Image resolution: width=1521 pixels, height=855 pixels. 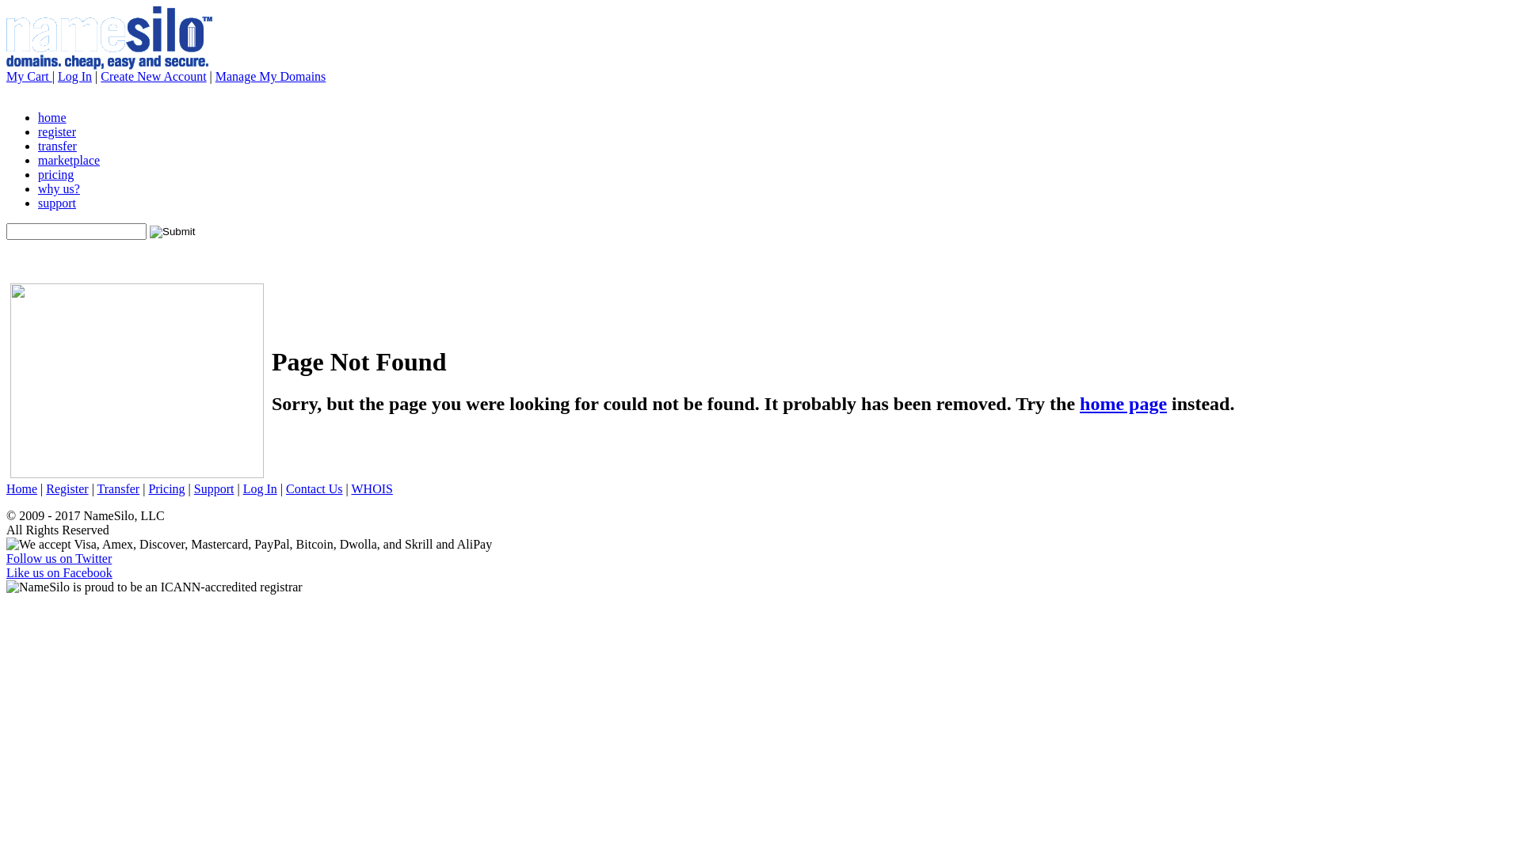 What do you see at coordinates (260, 489) in the screenshot?
I see `Log In` at bounding box center [260, 489].